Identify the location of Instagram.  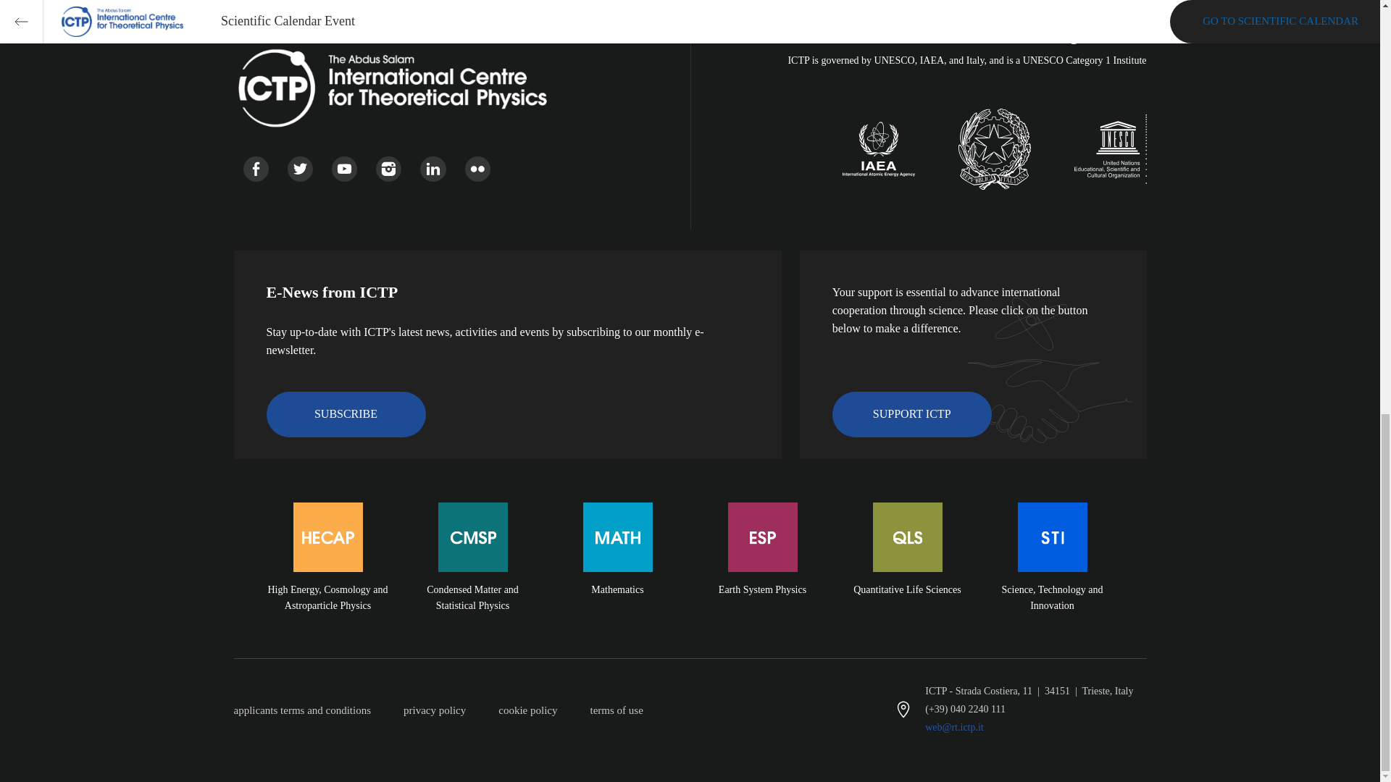
(388, 169).